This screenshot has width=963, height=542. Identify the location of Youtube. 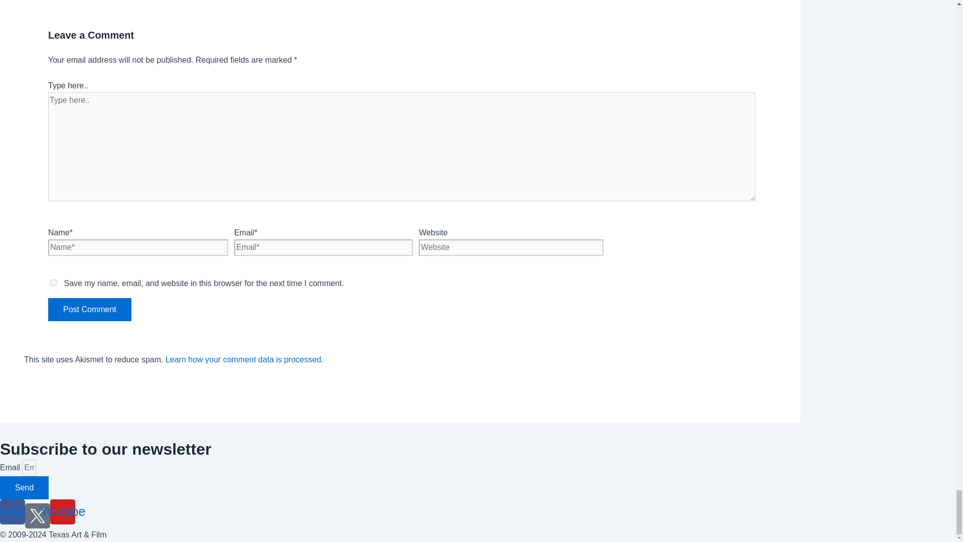
(62, 512).